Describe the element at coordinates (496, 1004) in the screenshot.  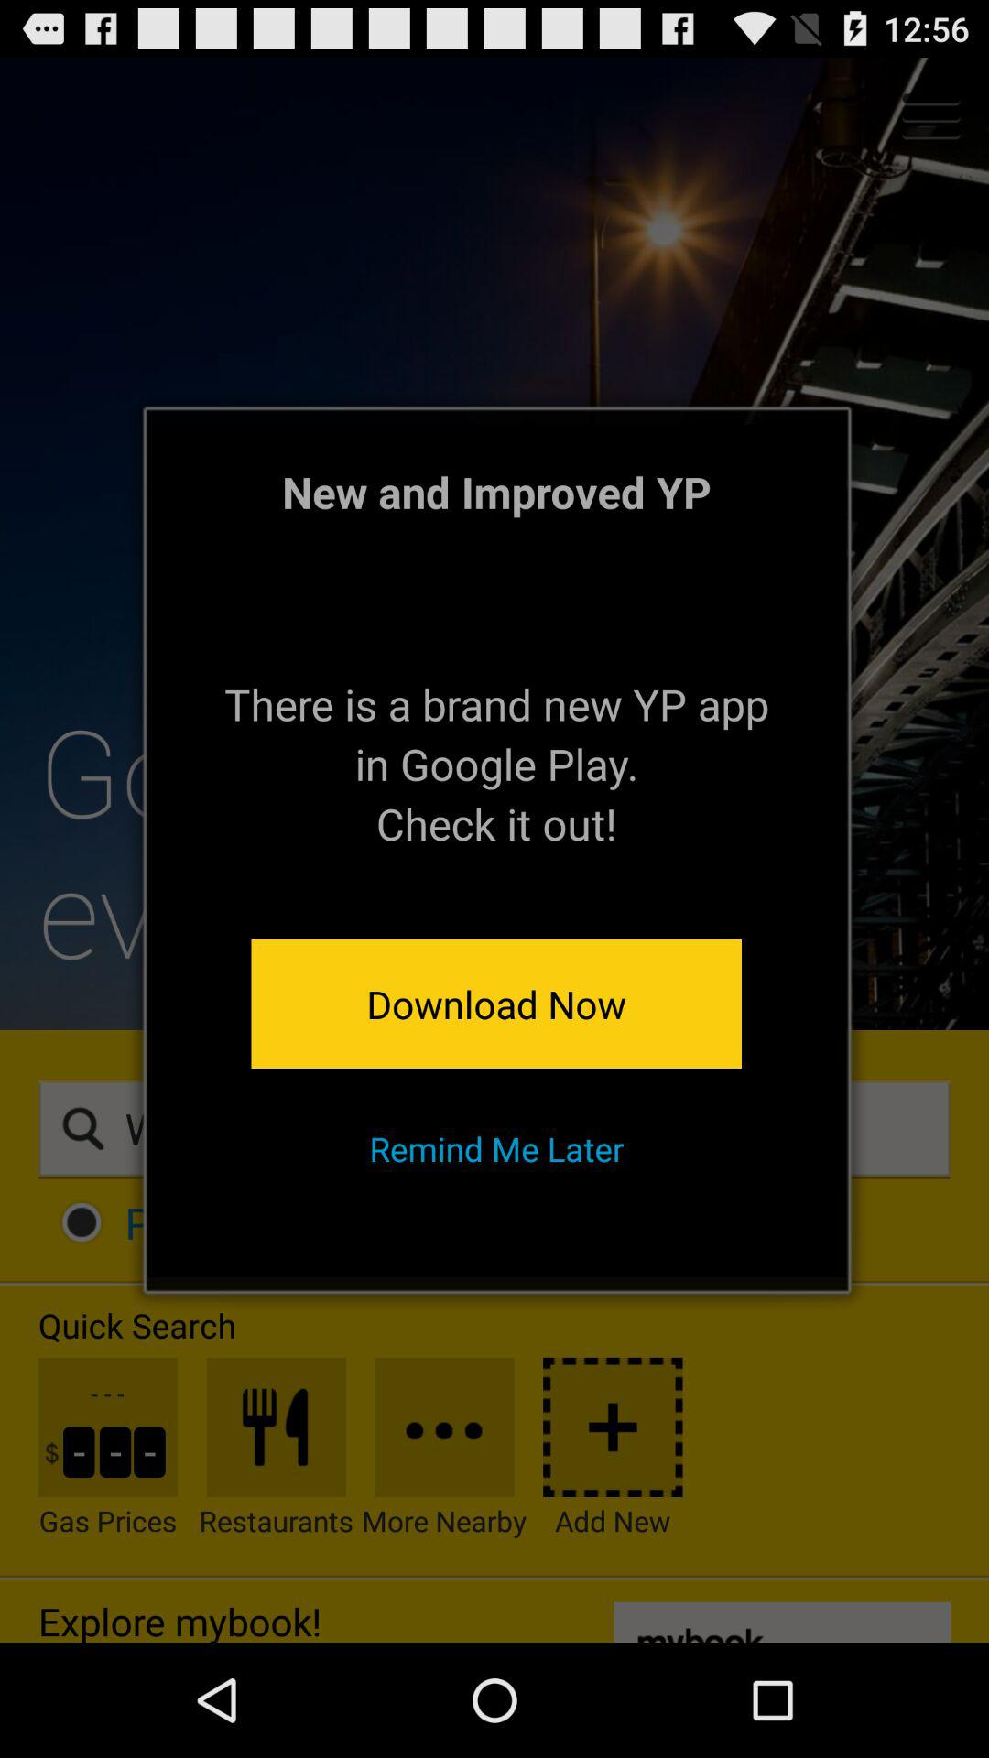
I see `press download now` at that location.